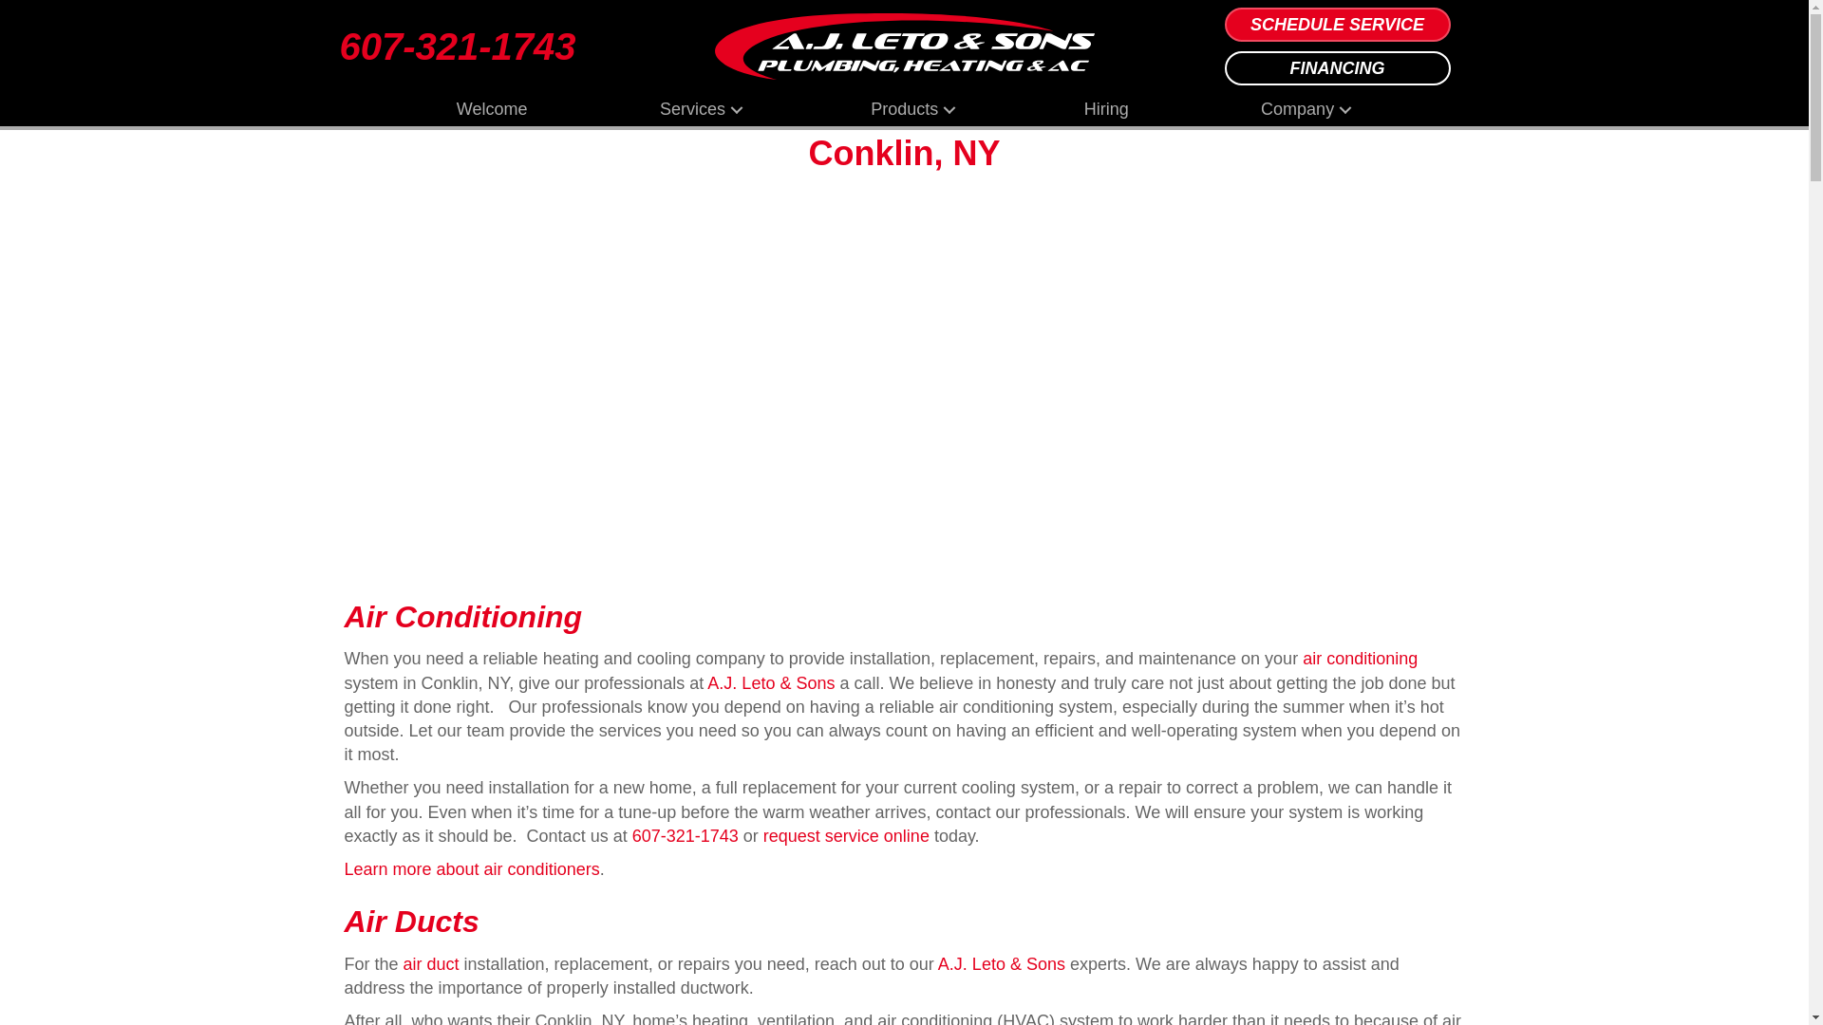 The height and width of the screenshot is (1025, 1823). I want to click on 607-321-1743, so click(458, 47).